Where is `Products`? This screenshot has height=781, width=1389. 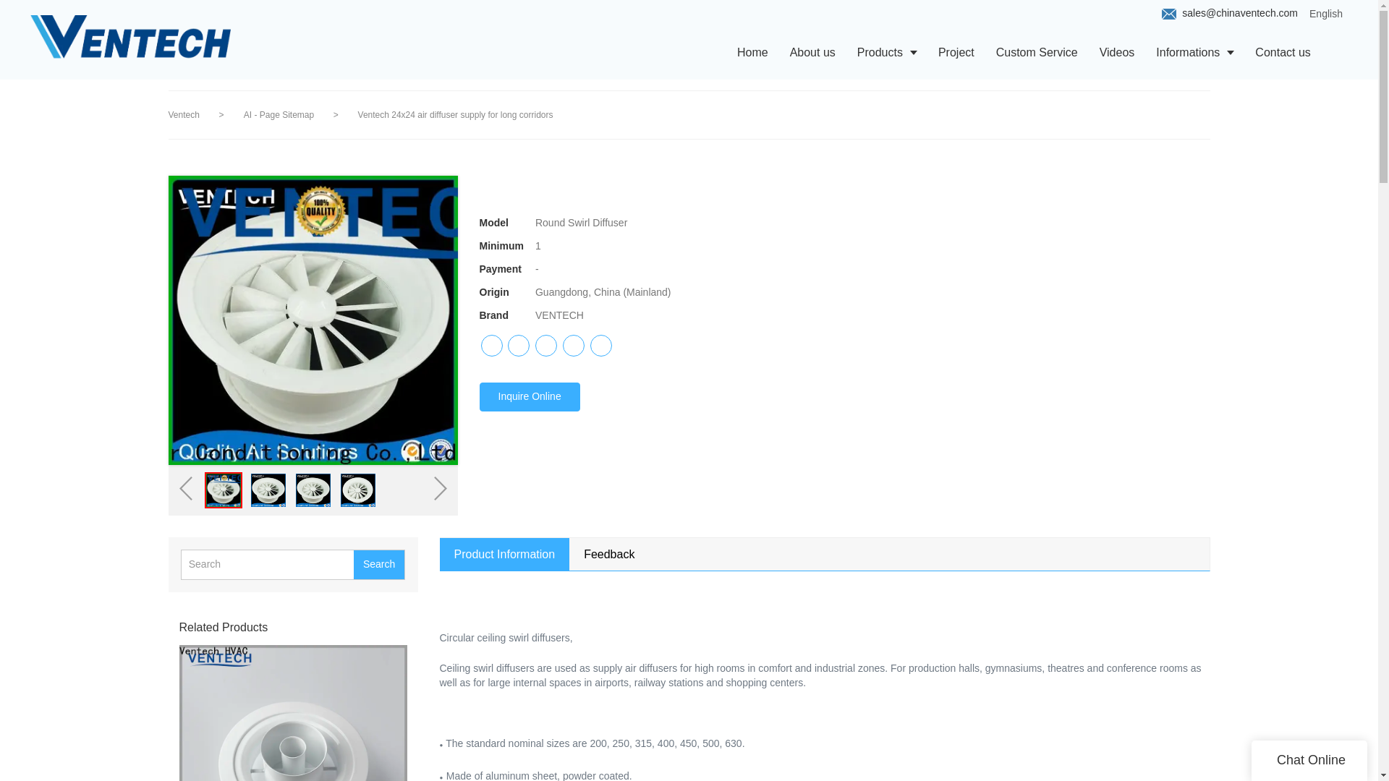
Products is located at coordinates (887, 52).